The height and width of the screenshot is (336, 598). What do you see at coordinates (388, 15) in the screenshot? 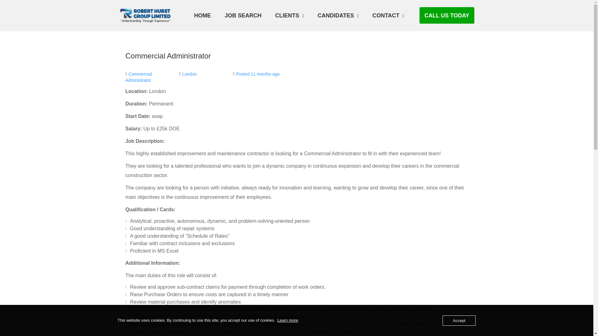
I see `CONTACT` at bounding box center [388, 15].